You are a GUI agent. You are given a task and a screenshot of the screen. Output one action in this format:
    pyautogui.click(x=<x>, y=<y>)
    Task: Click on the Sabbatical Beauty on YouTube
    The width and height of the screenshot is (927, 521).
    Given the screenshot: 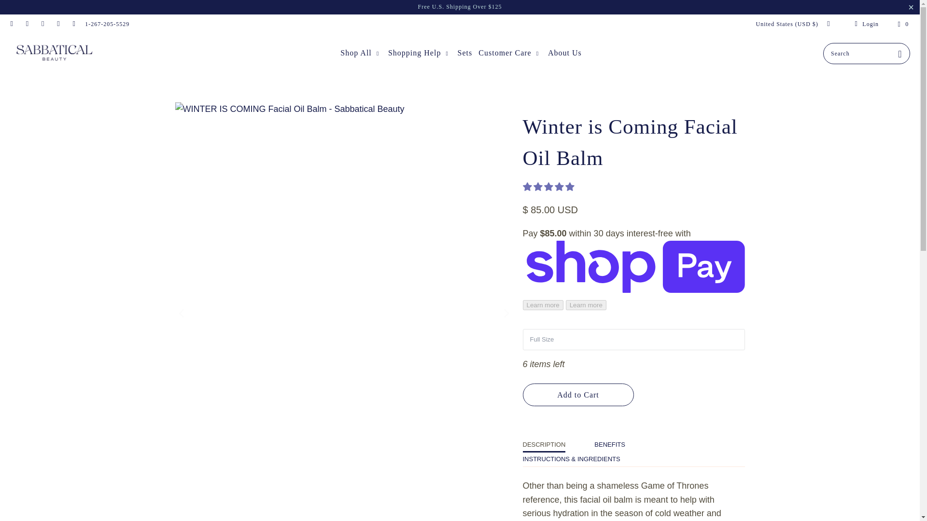 What is the action you would take?
    pyautogui.click(x=26, y=24)
    